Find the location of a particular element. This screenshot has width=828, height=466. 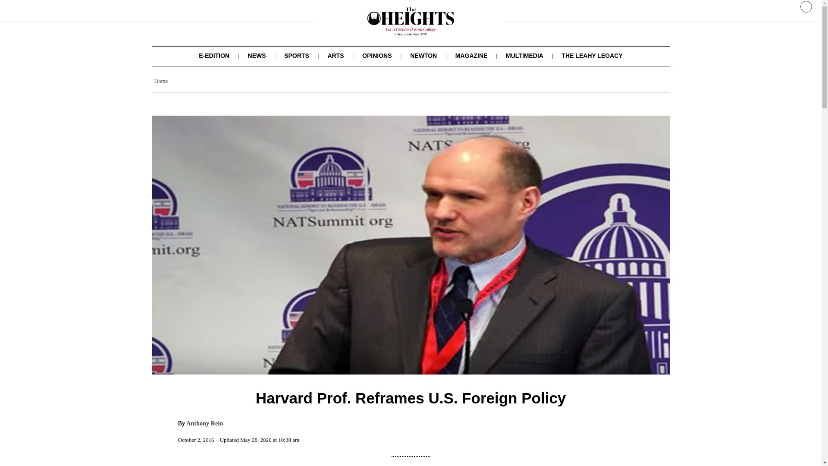

NEWTON is located at coordinates (423, 55).